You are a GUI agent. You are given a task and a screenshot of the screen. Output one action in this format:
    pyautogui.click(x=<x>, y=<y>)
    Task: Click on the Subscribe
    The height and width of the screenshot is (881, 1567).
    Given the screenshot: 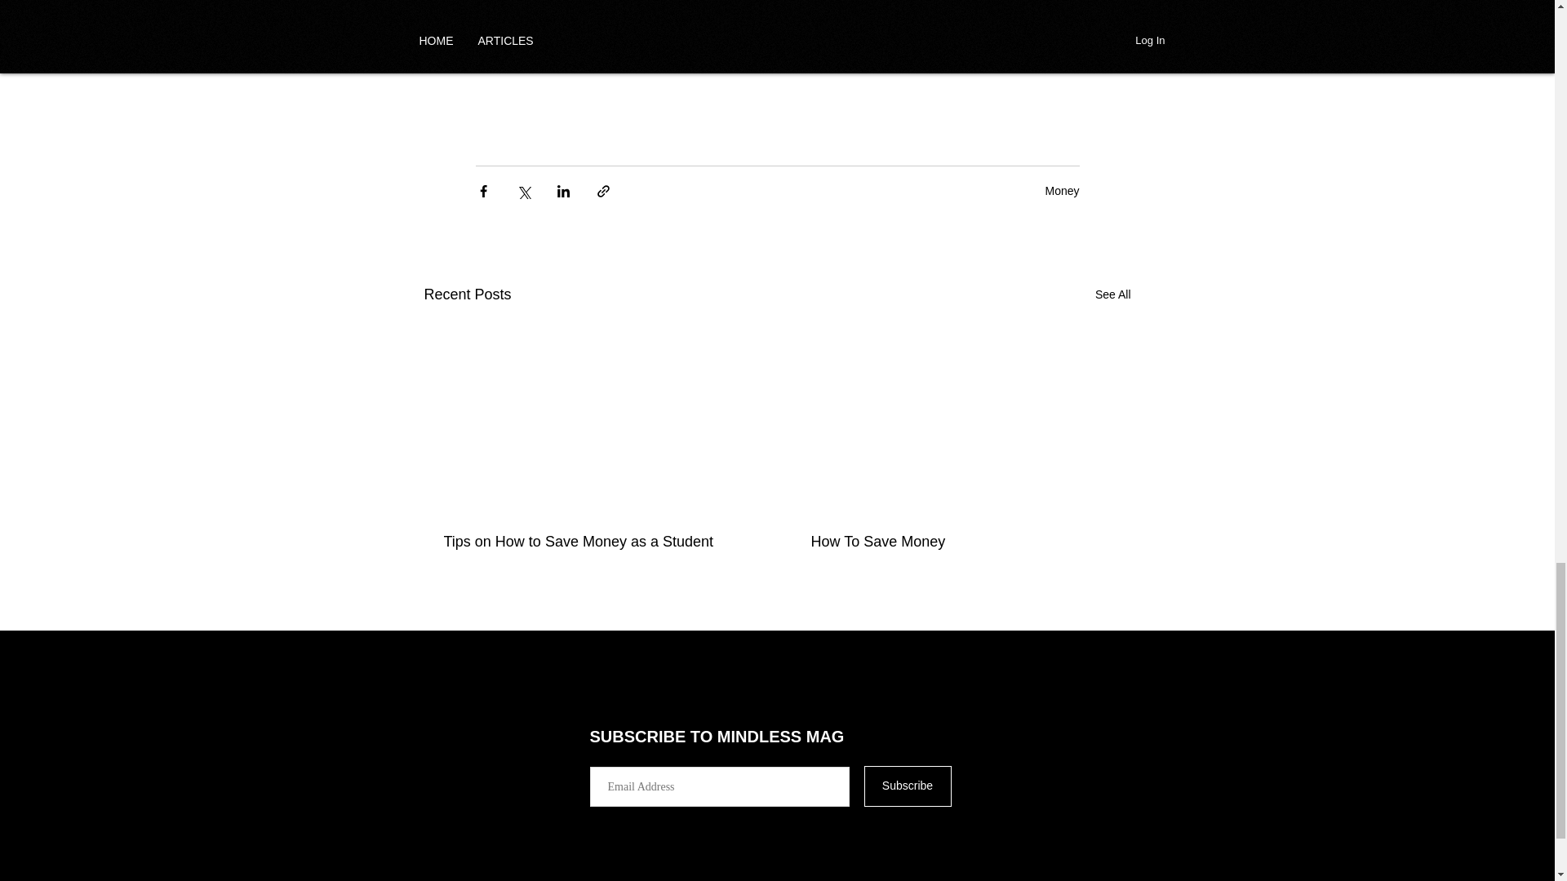 What is the action you would take?
    pyautogui.click(x=907, y=786)
    